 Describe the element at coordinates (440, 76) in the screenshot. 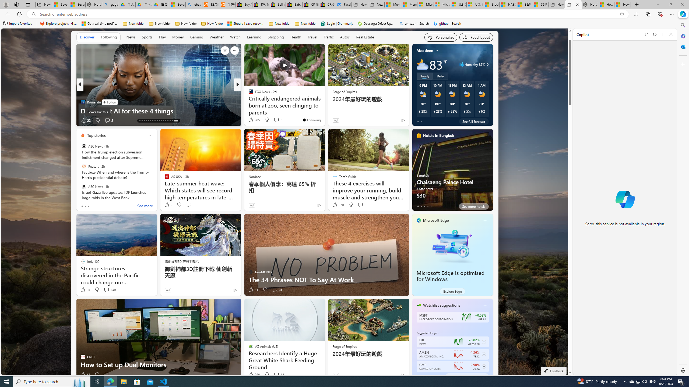

I see `Daily` at that location.